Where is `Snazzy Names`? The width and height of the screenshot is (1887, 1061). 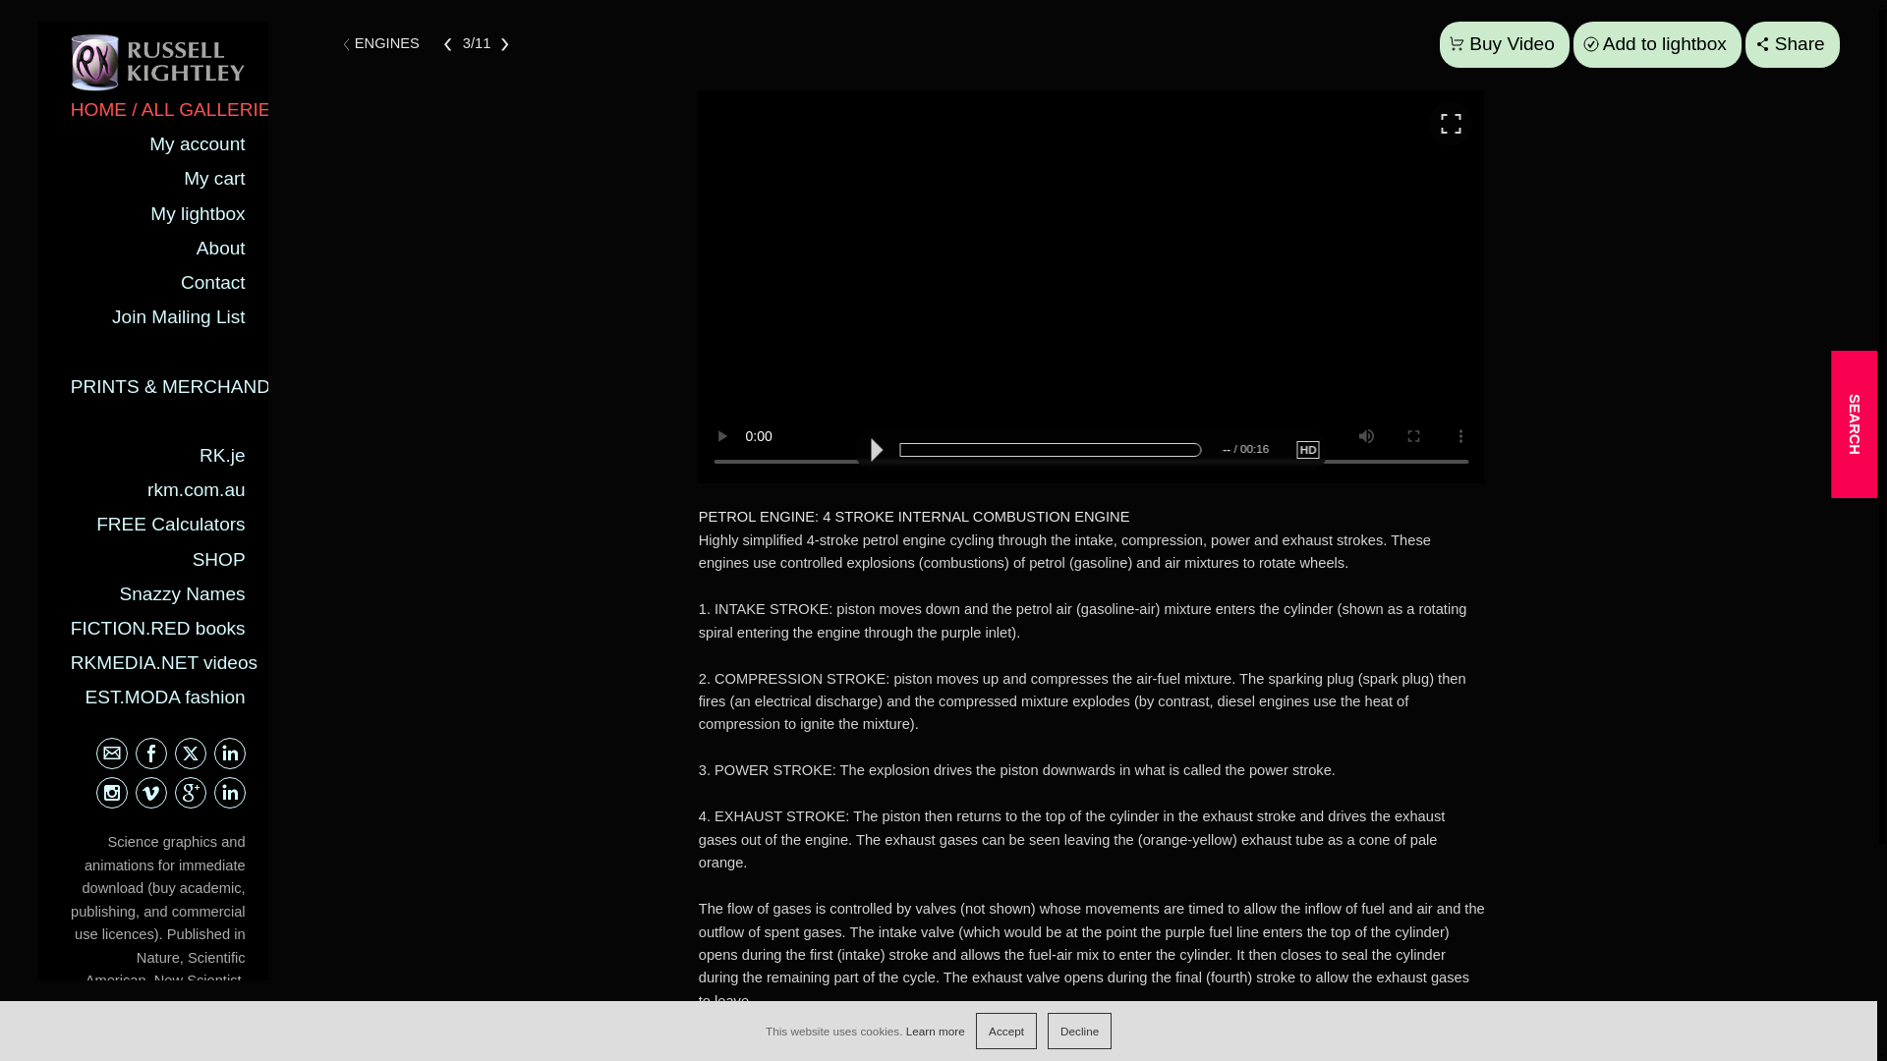 Snazzy Names is located at coordinates (183, 593).